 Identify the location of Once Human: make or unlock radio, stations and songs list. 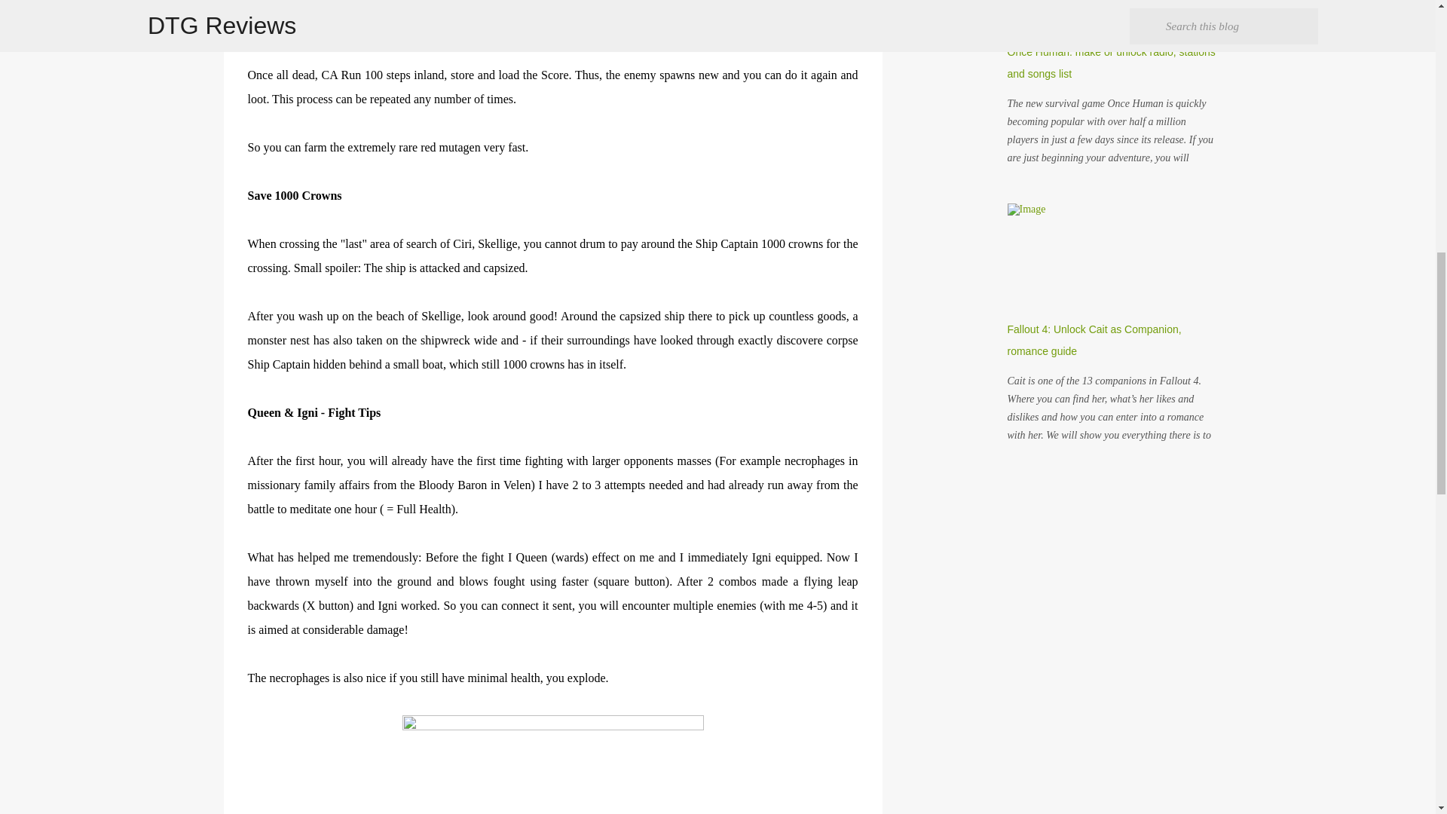
(1111, 62).